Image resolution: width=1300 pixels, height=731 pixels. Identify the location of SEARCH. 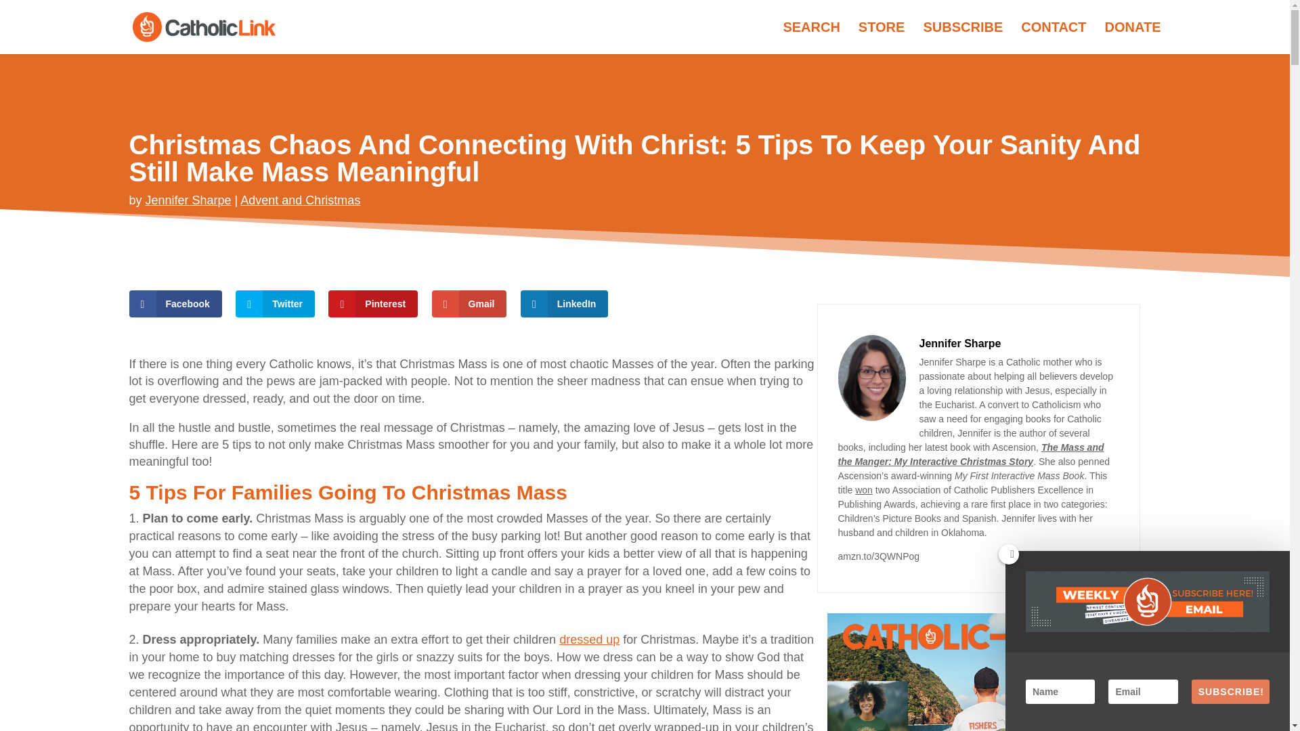
(811, 38).